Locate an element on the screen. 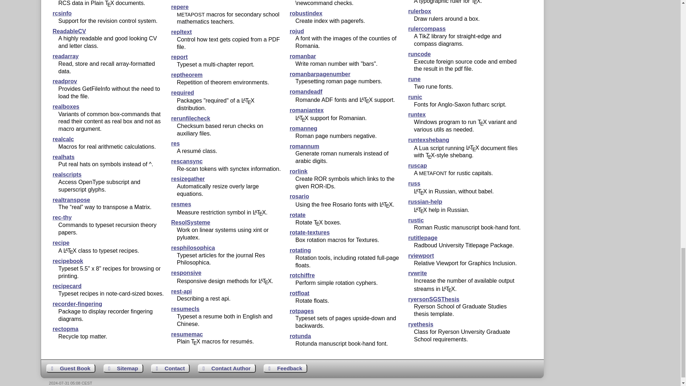  Leave some words for other visitors is located at coordinates (71, 368).